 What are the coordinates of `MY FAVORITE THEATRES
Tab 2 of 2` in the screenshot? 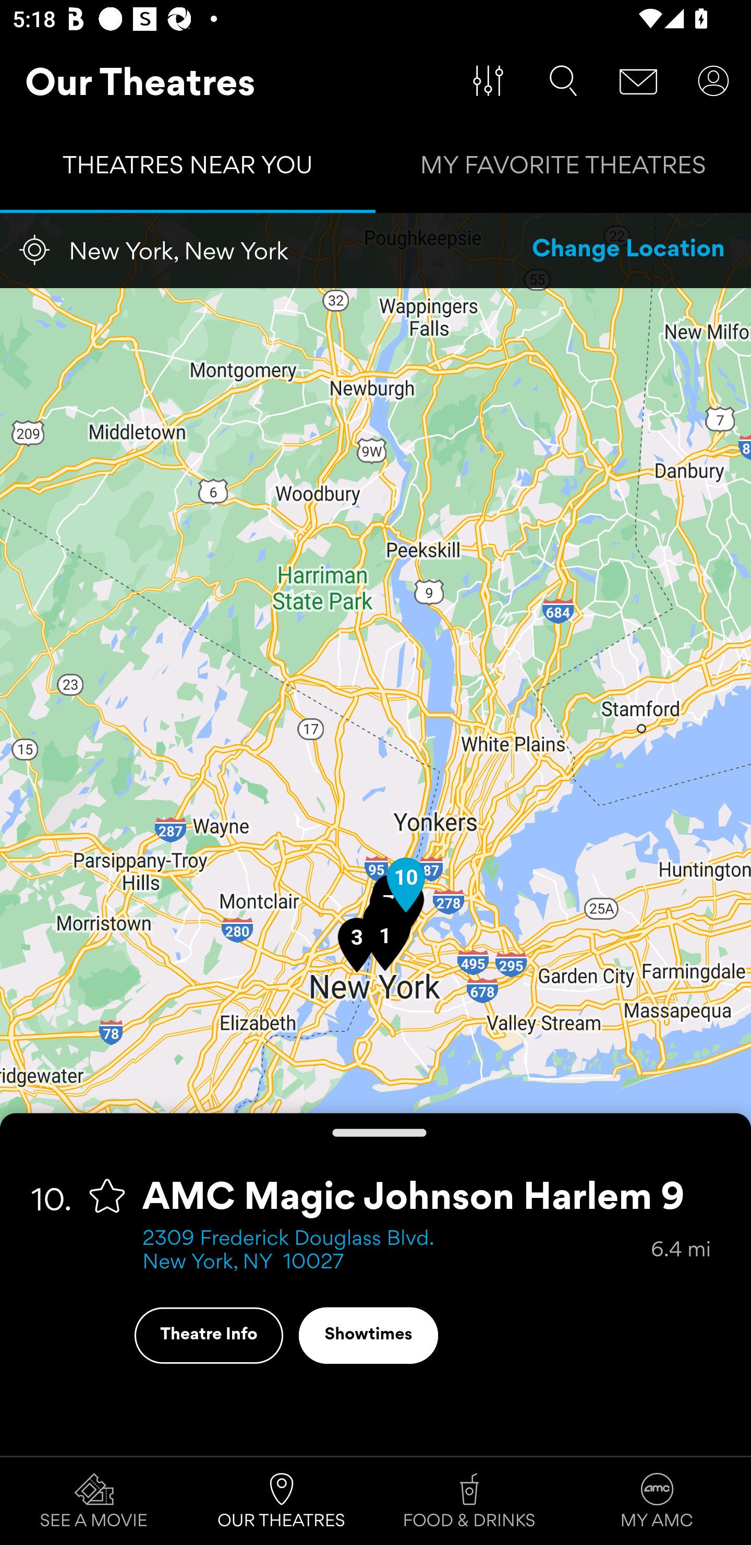 It's located at (563, 169).